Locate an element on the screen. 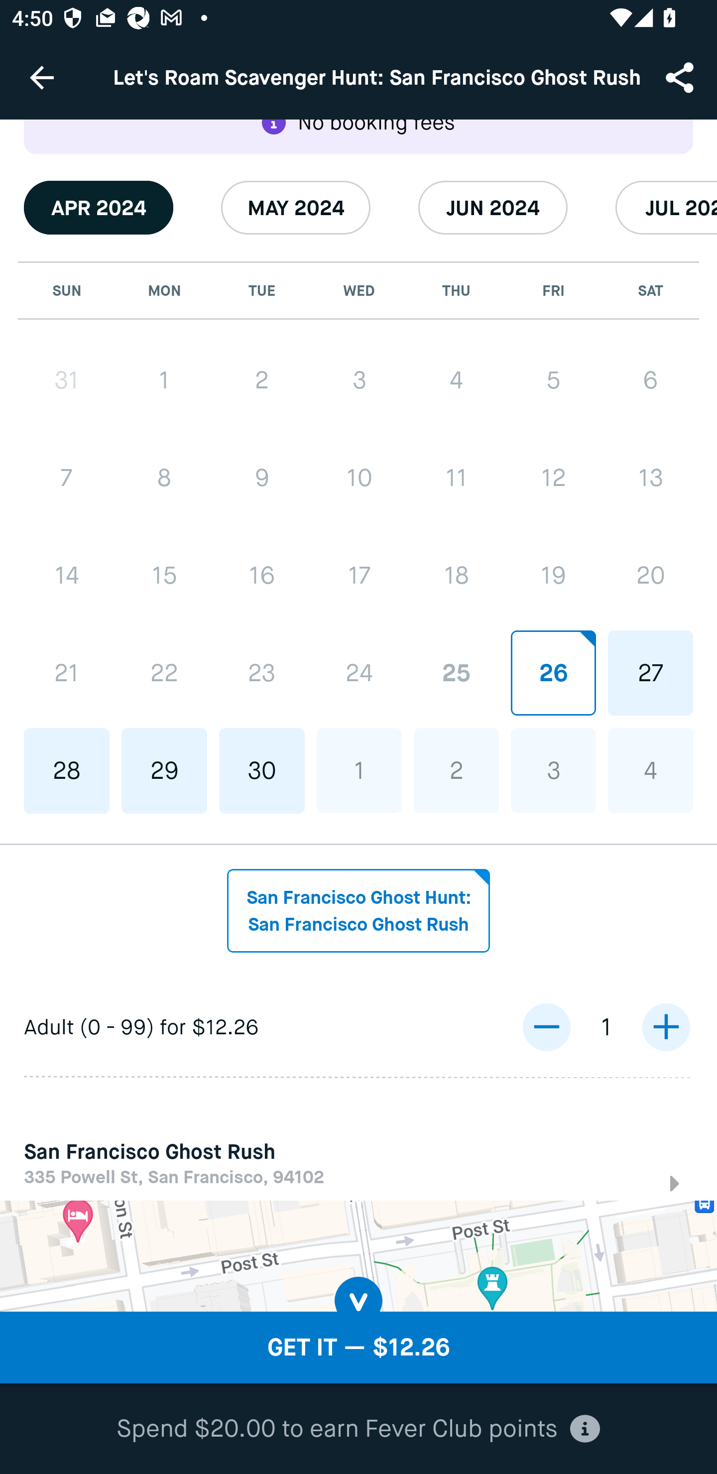 The width and height of the screenshot is (717, 1474). Spend $20.00 to earn Fever Club points is located at coordinates (358, 1429).